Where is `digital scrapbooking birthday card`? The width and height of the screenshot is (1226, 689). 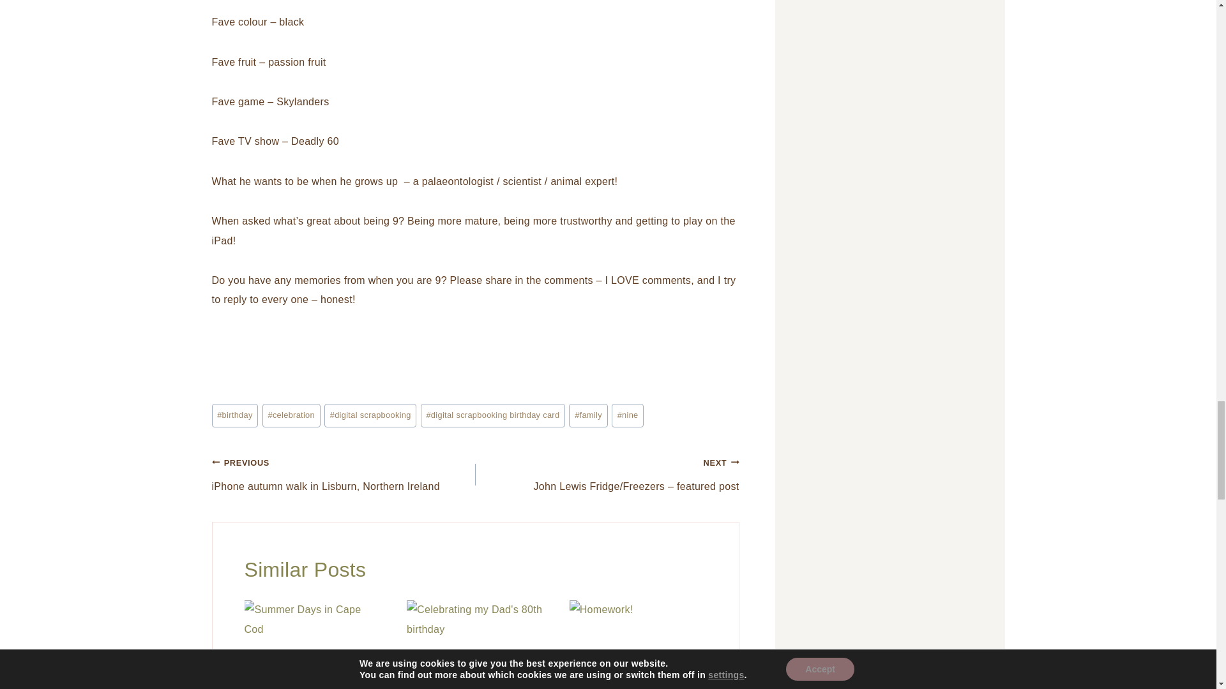
digital scrapbooking birthday card is located at coordinates (587, 415).